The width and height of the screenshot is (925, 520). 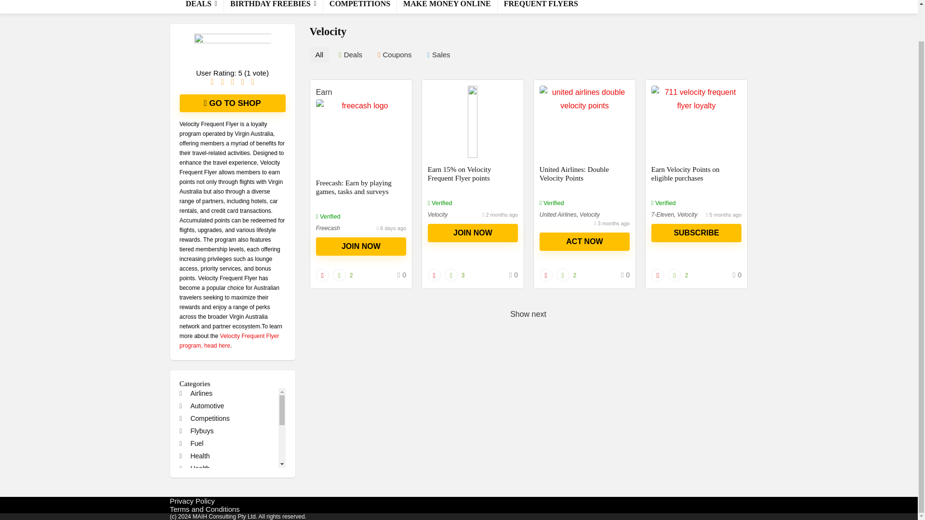 What do you see at coordinates (197, 430) in the screenshot?
I see `Flybuys` at bounding box center [197, 430].